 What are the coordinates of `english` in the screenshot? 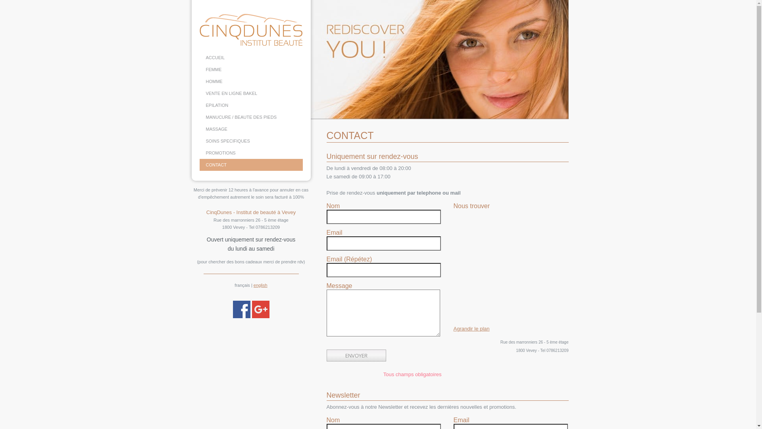 It's located at (260, 285).